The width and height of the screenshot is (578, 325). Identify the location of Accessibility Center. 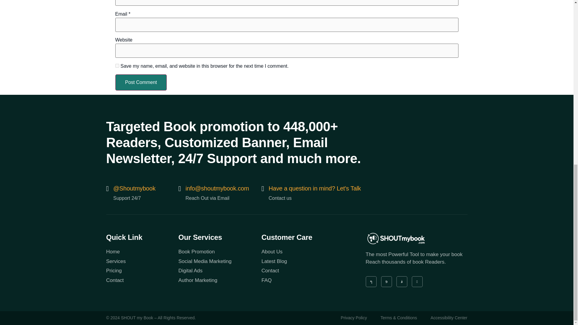
(449, 318).